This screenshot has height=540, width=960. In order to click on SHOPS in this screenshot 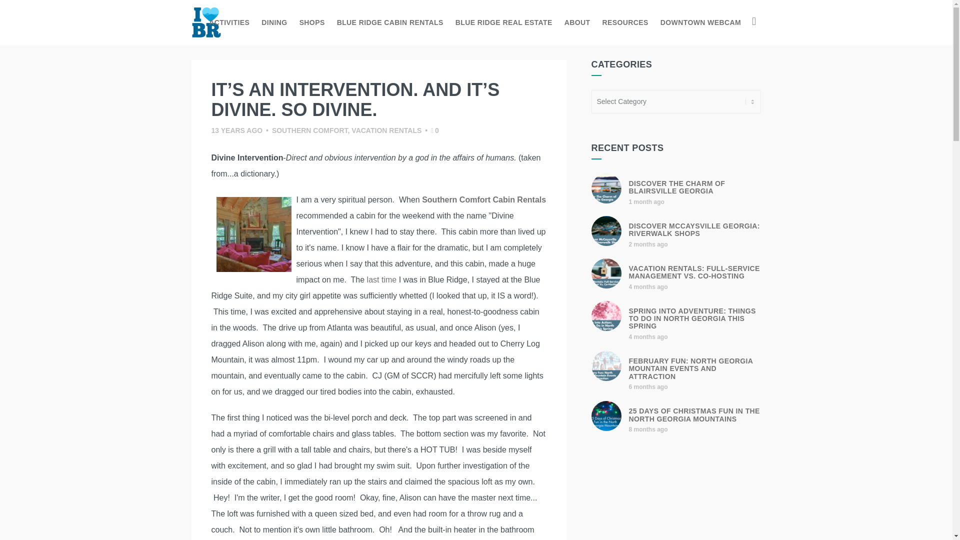, I will do `click(312, 22)`.